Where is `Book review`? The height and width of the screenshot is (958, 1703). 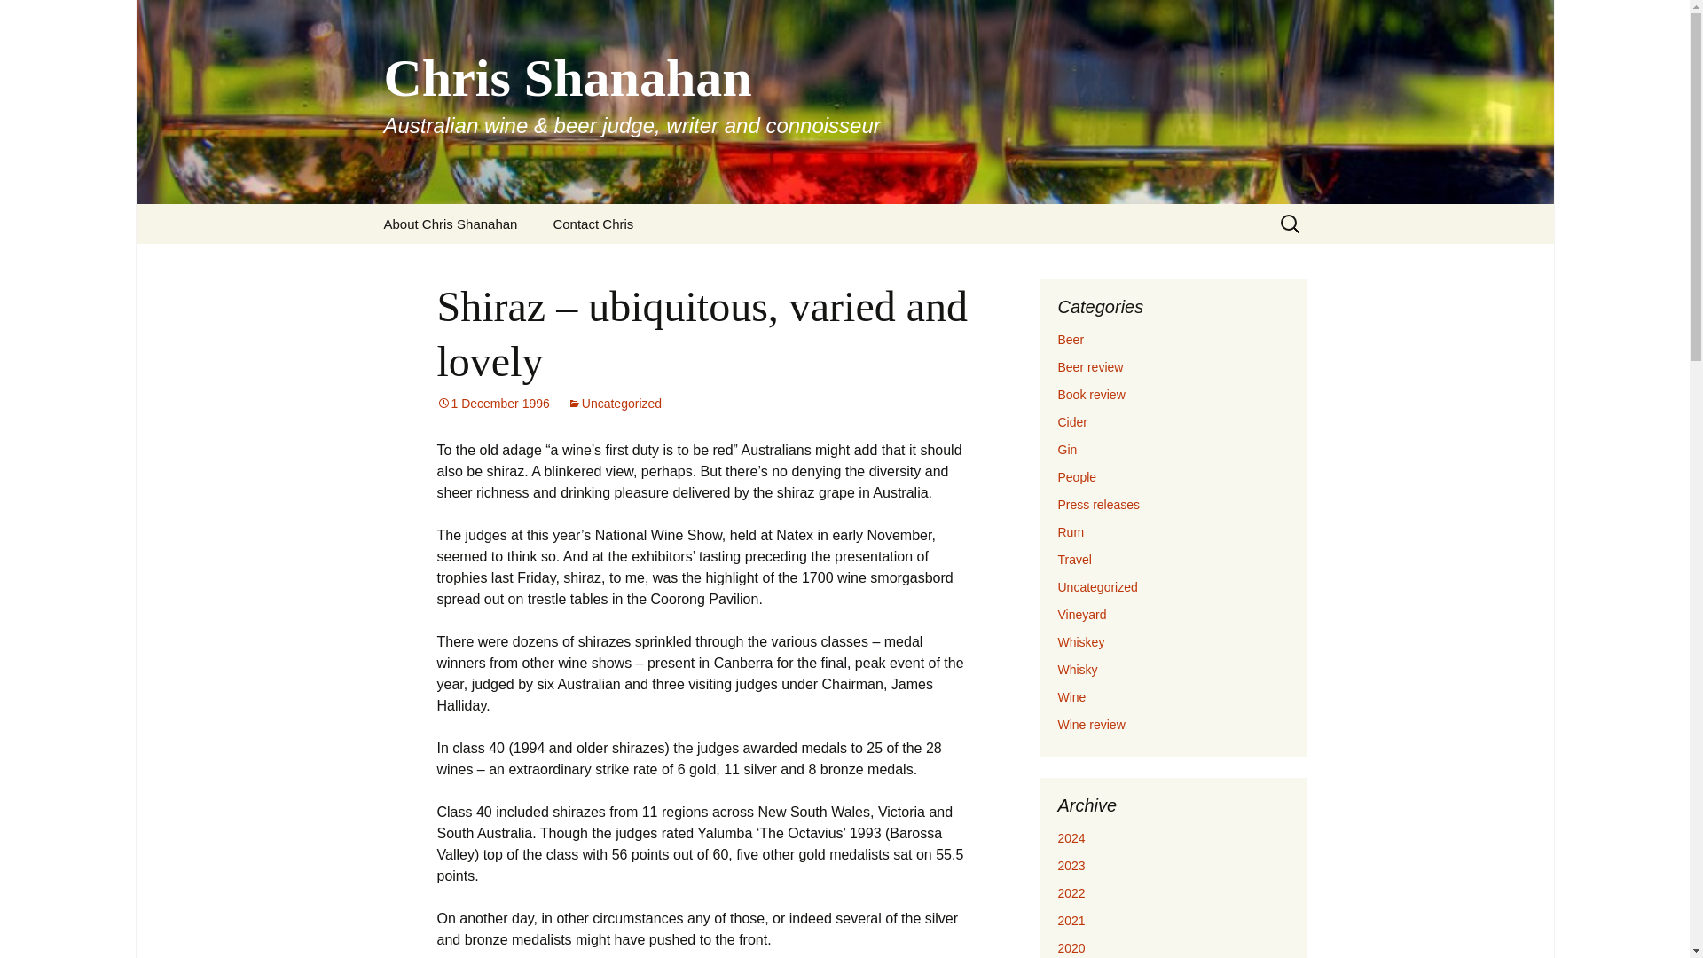 Book review is located at coordinates (1091, 394).